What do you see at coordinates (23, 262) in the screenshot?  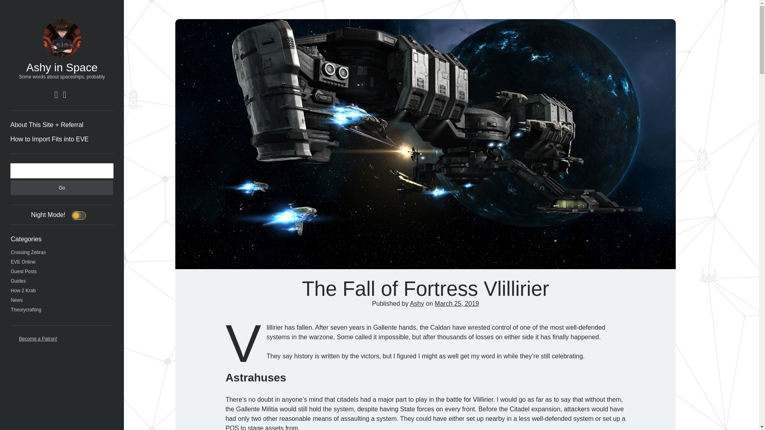 I see `EVE Online` at bounding box center [23, 262].